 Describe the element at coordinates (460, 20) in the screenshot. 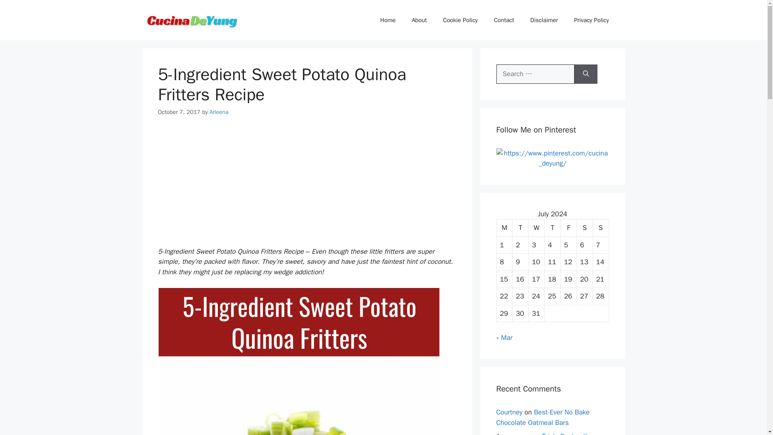

I see `Cookie Policy` at that location.